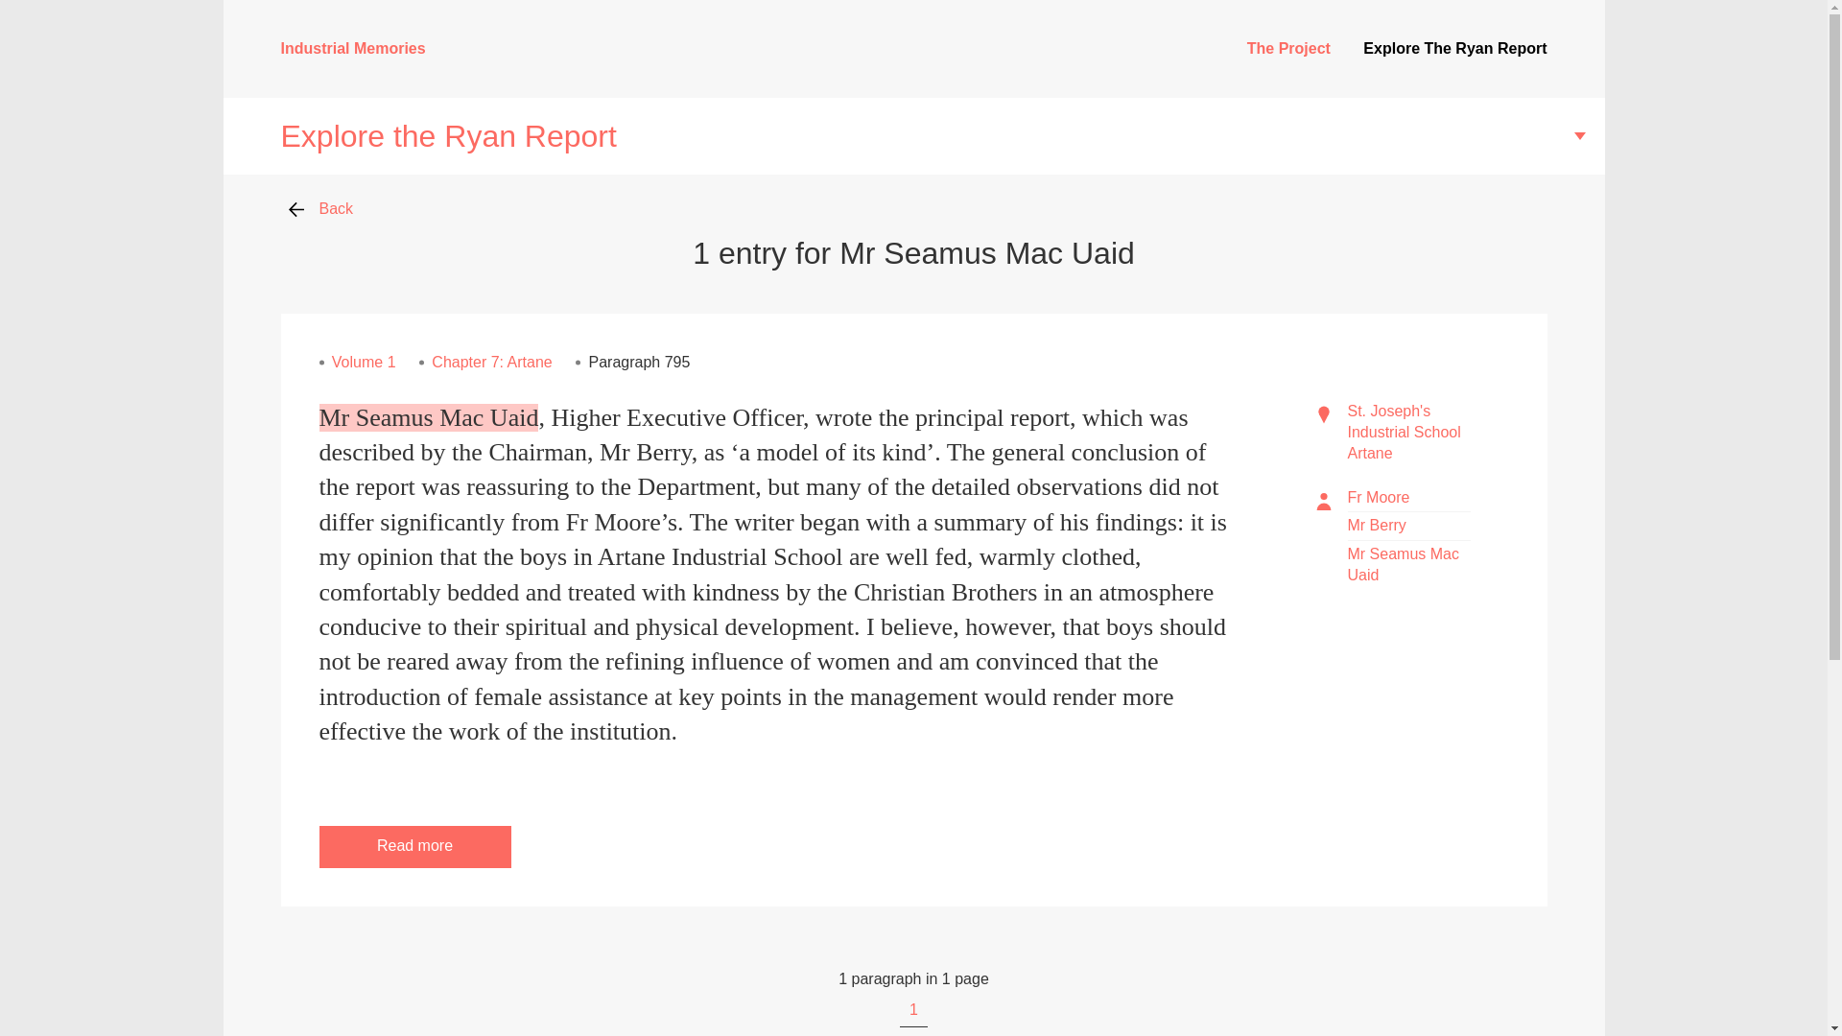  I want to click on Fr Moore, so click(1378, 497).